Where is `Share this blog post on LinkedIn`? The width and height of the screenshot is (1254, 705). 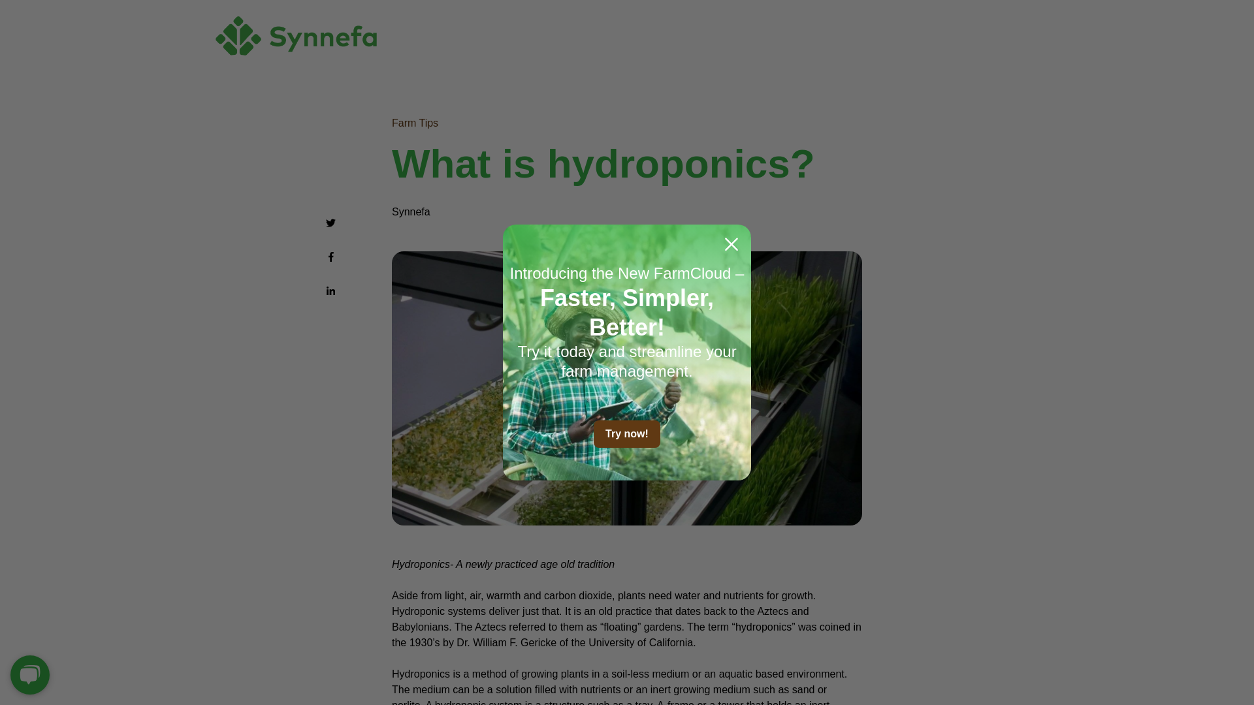 Share this blog post on LinkedIn is located at coordinates (330, 290).